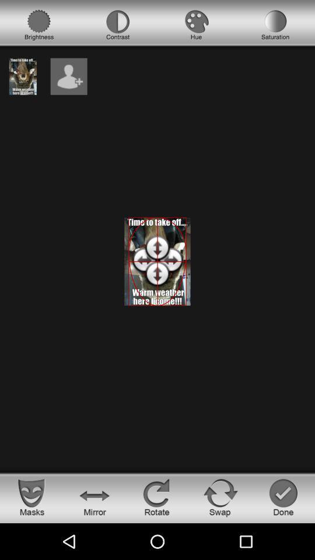 This screenshot has width=315, height=560. Describe the element at coordinates (23, 76) in the screenshot. I see `select photo` at that location.